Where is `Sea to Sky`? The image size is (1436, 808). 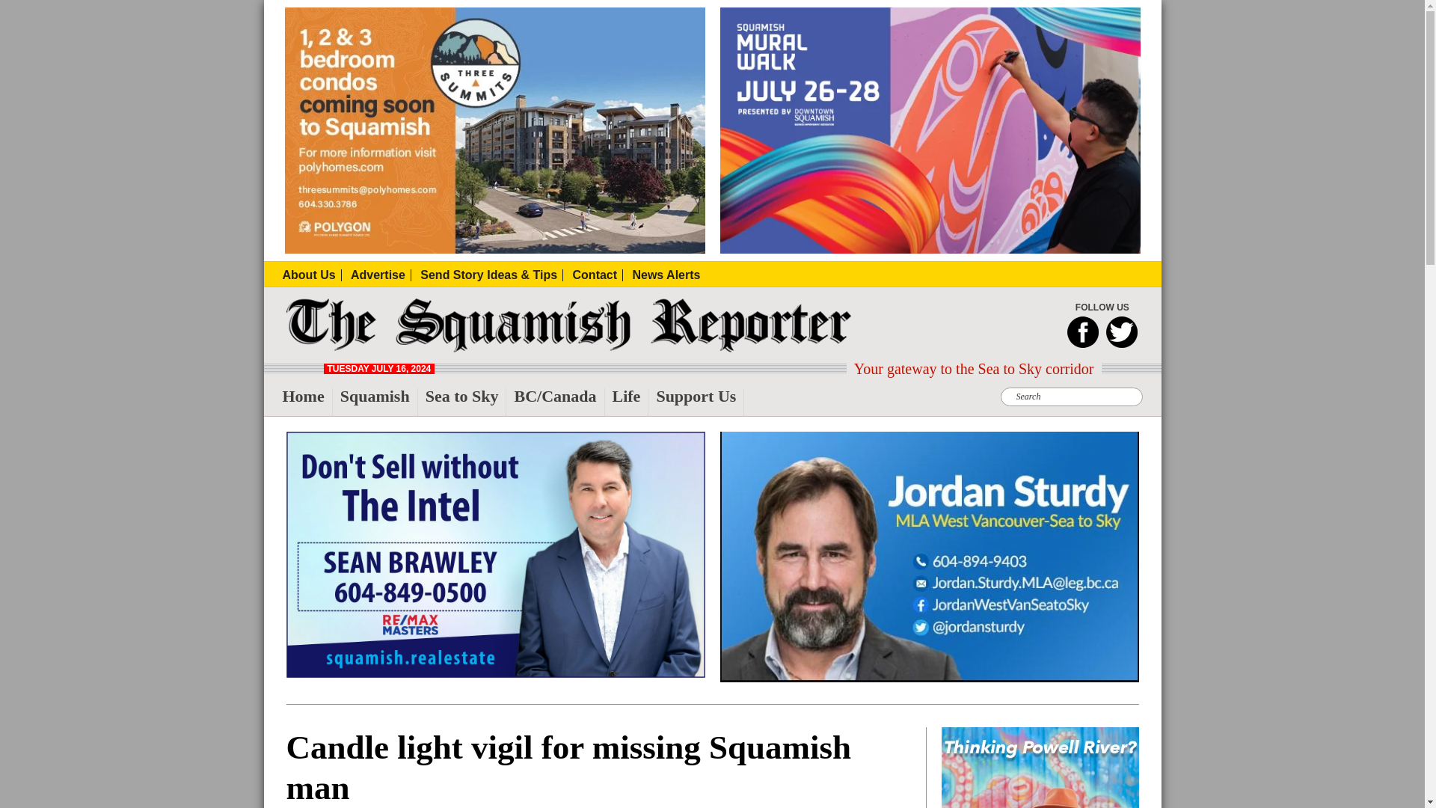
Sea to Sky is located at coordinates (465, 403).